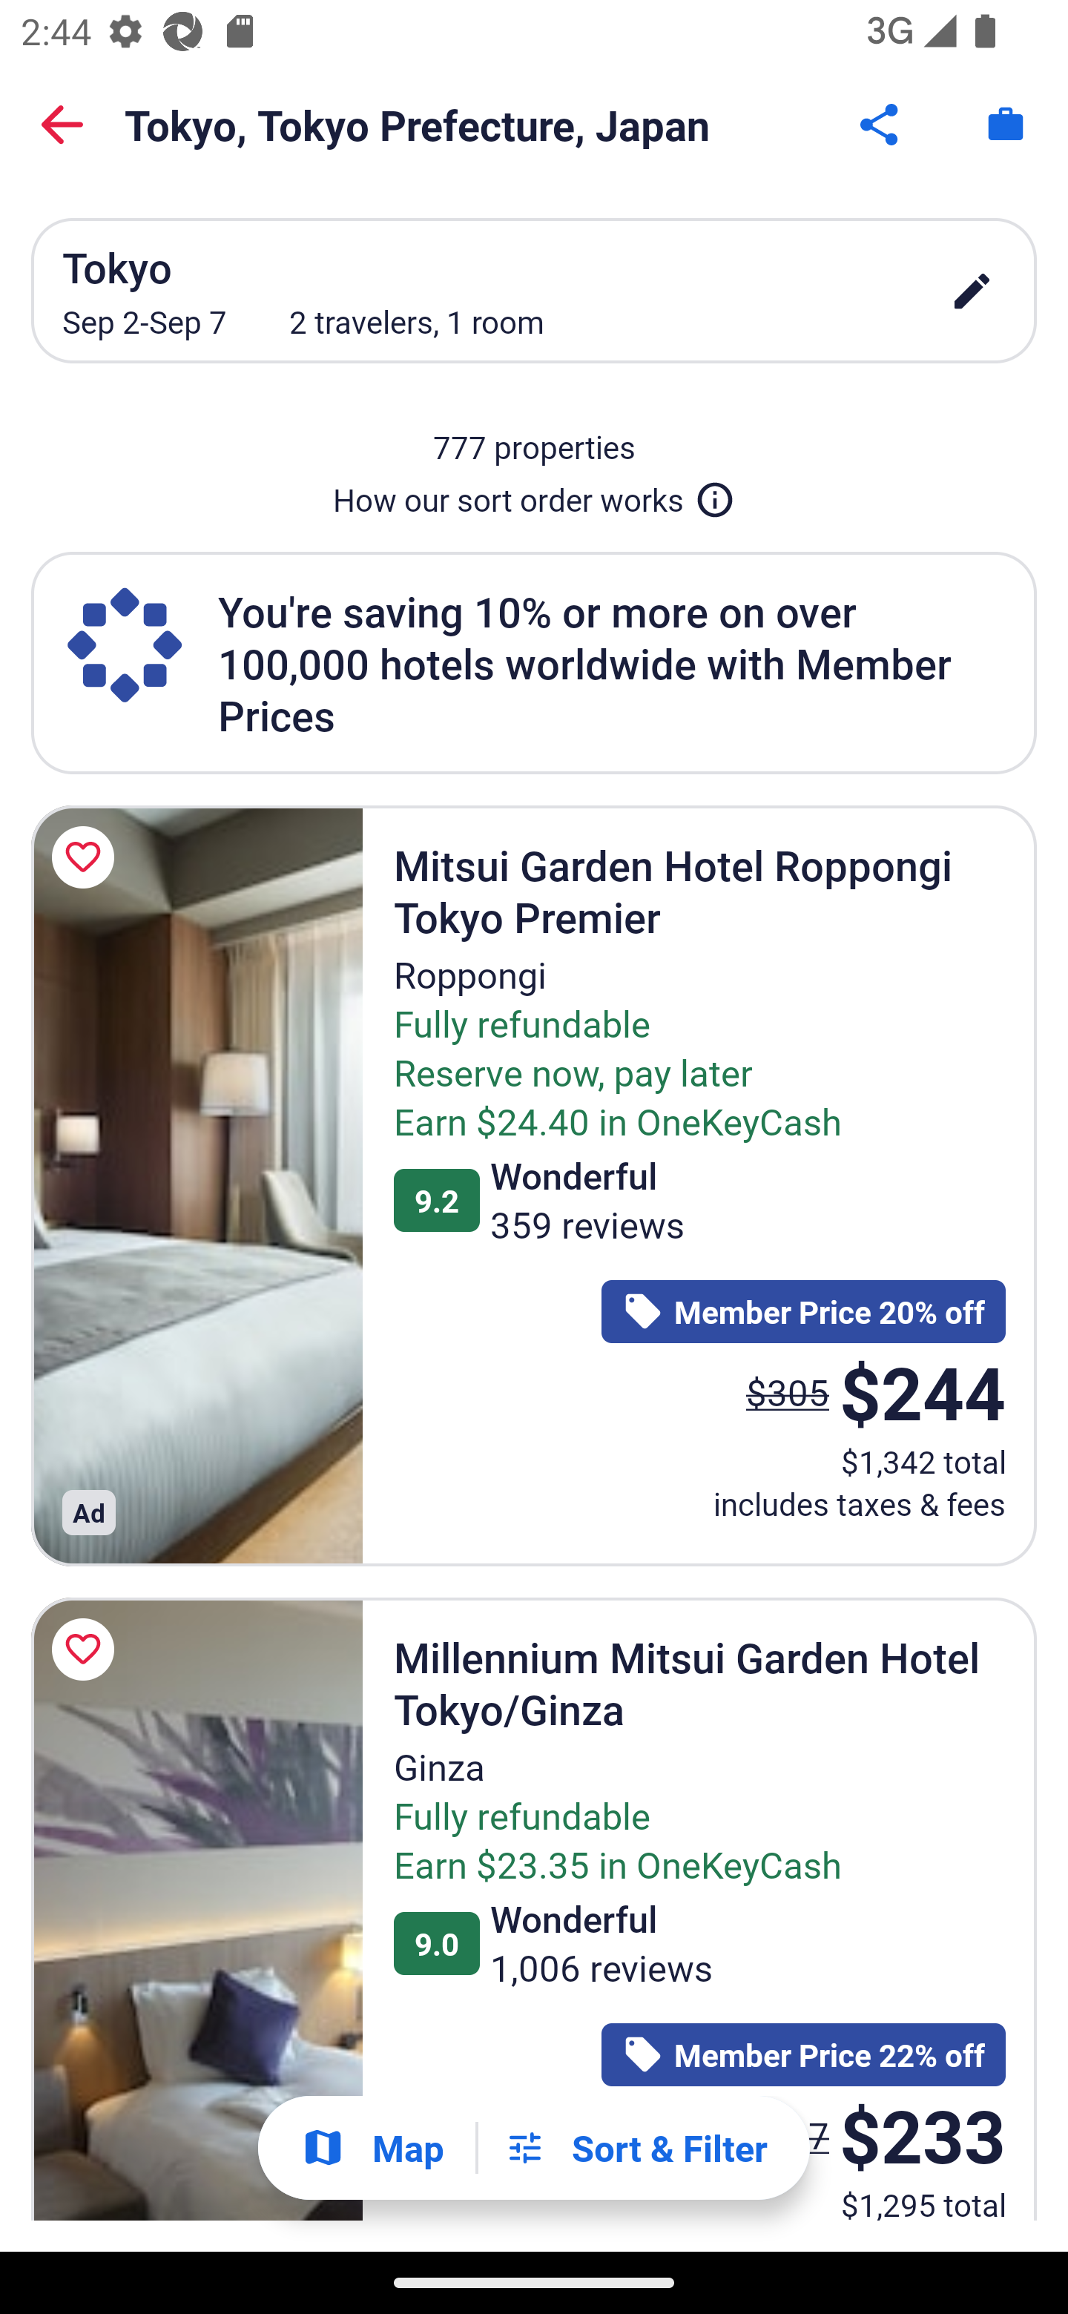  I want to click on Show map Map Show map Button, so click(372, 2148).